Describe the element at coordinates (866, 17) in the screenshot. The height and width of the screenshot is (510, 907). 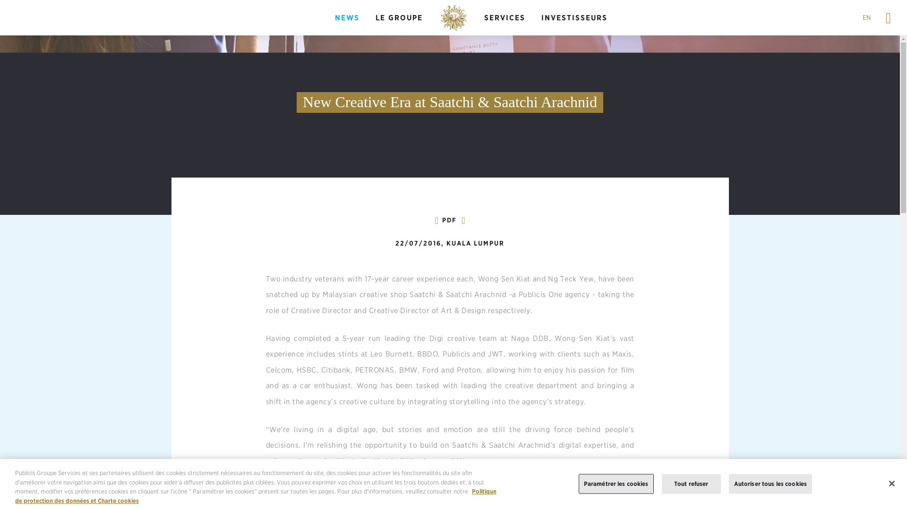
I see `EN` at that location.